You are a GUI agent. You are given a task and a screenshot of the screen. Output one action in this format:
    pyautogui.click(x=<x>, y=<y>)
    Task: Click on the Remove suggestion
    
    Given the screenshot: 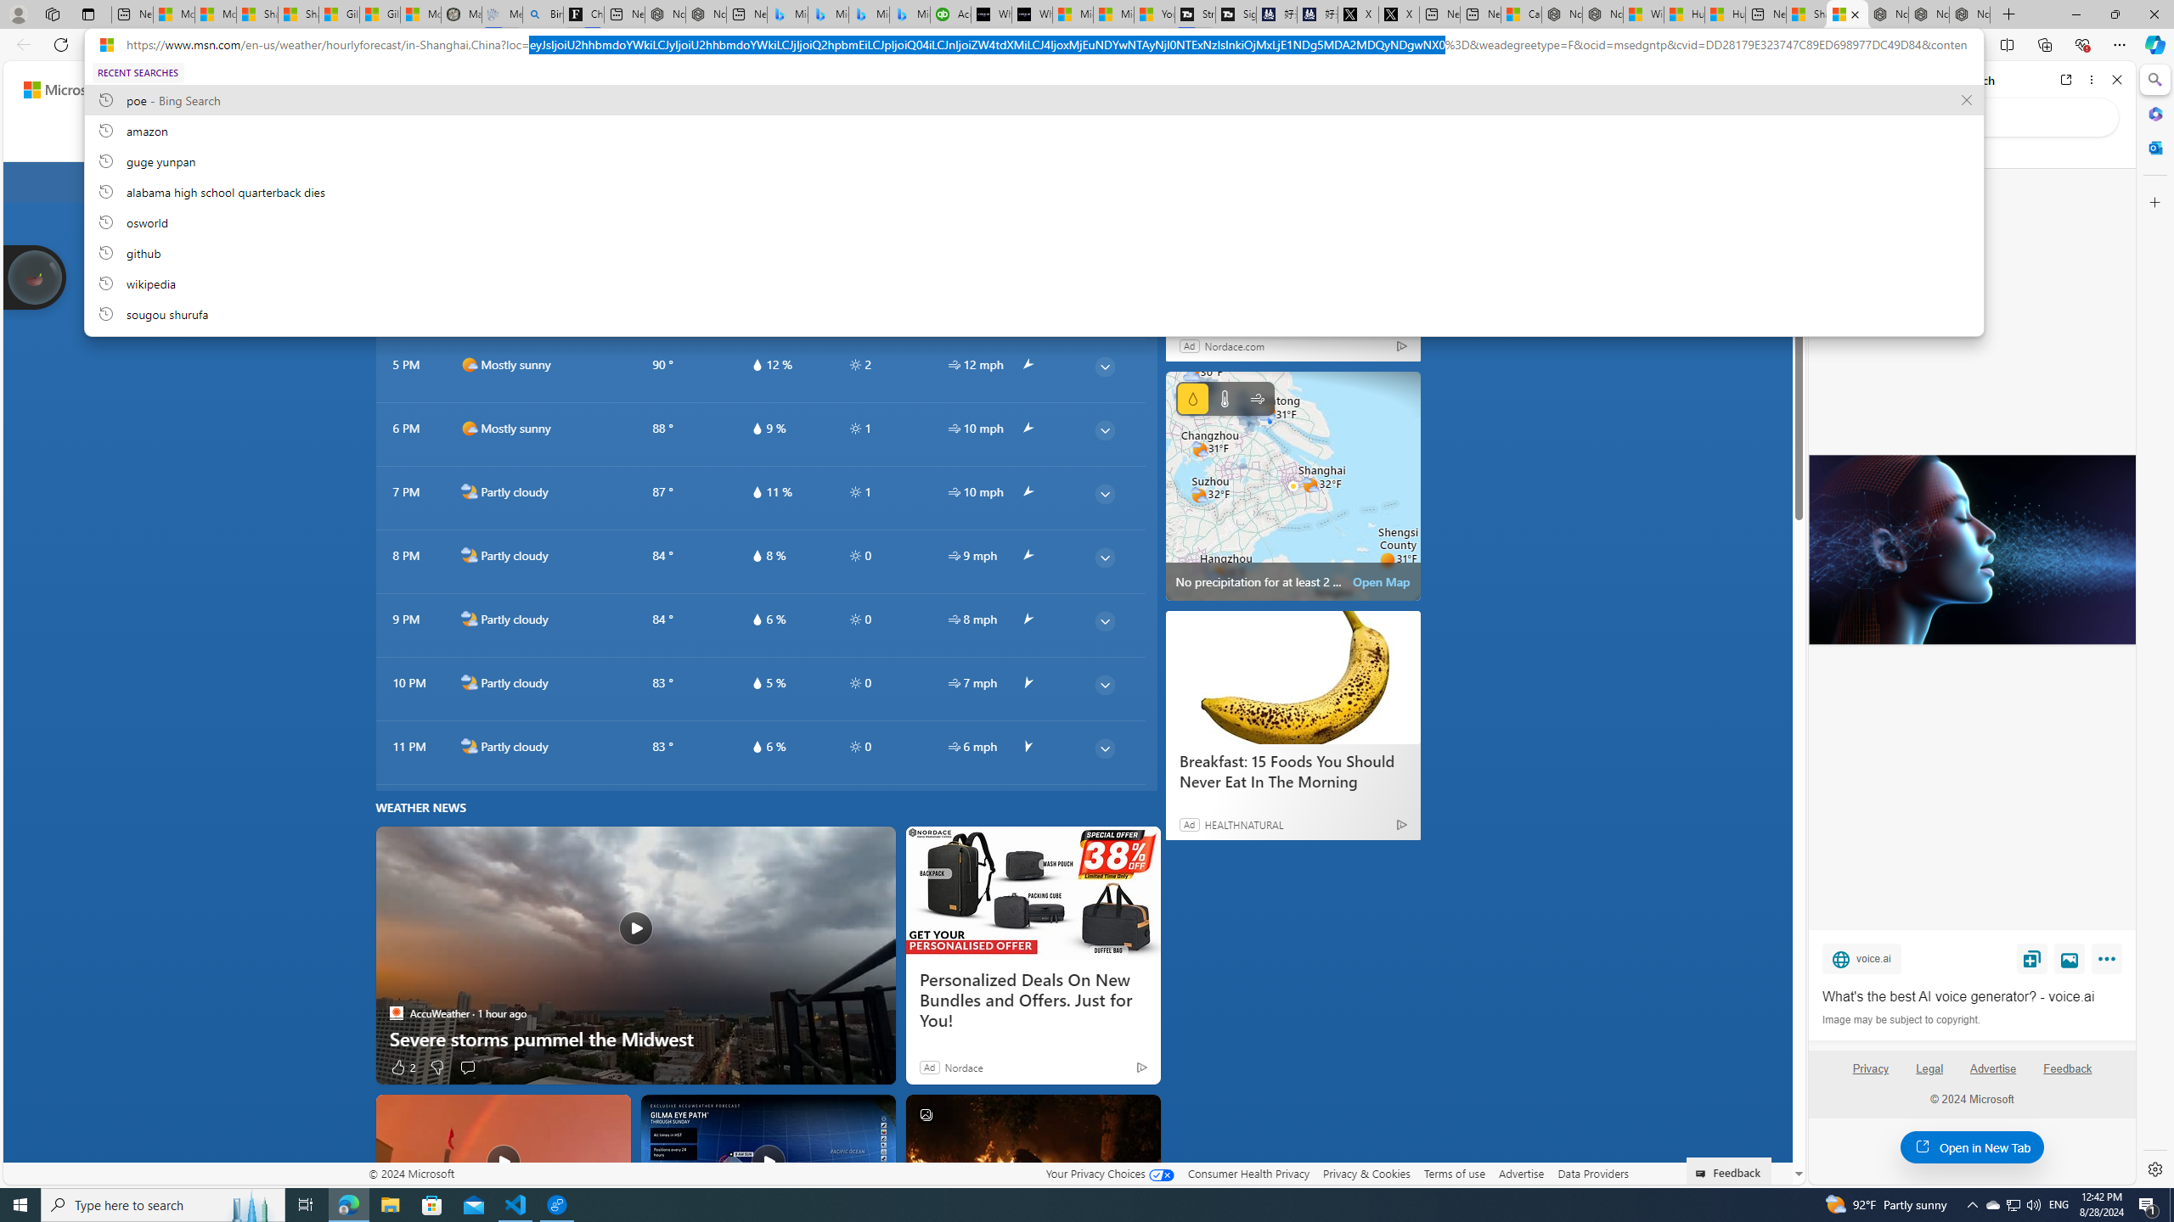 What is the action you would take?
    pyautogui.click(x=1967, y=100)
    